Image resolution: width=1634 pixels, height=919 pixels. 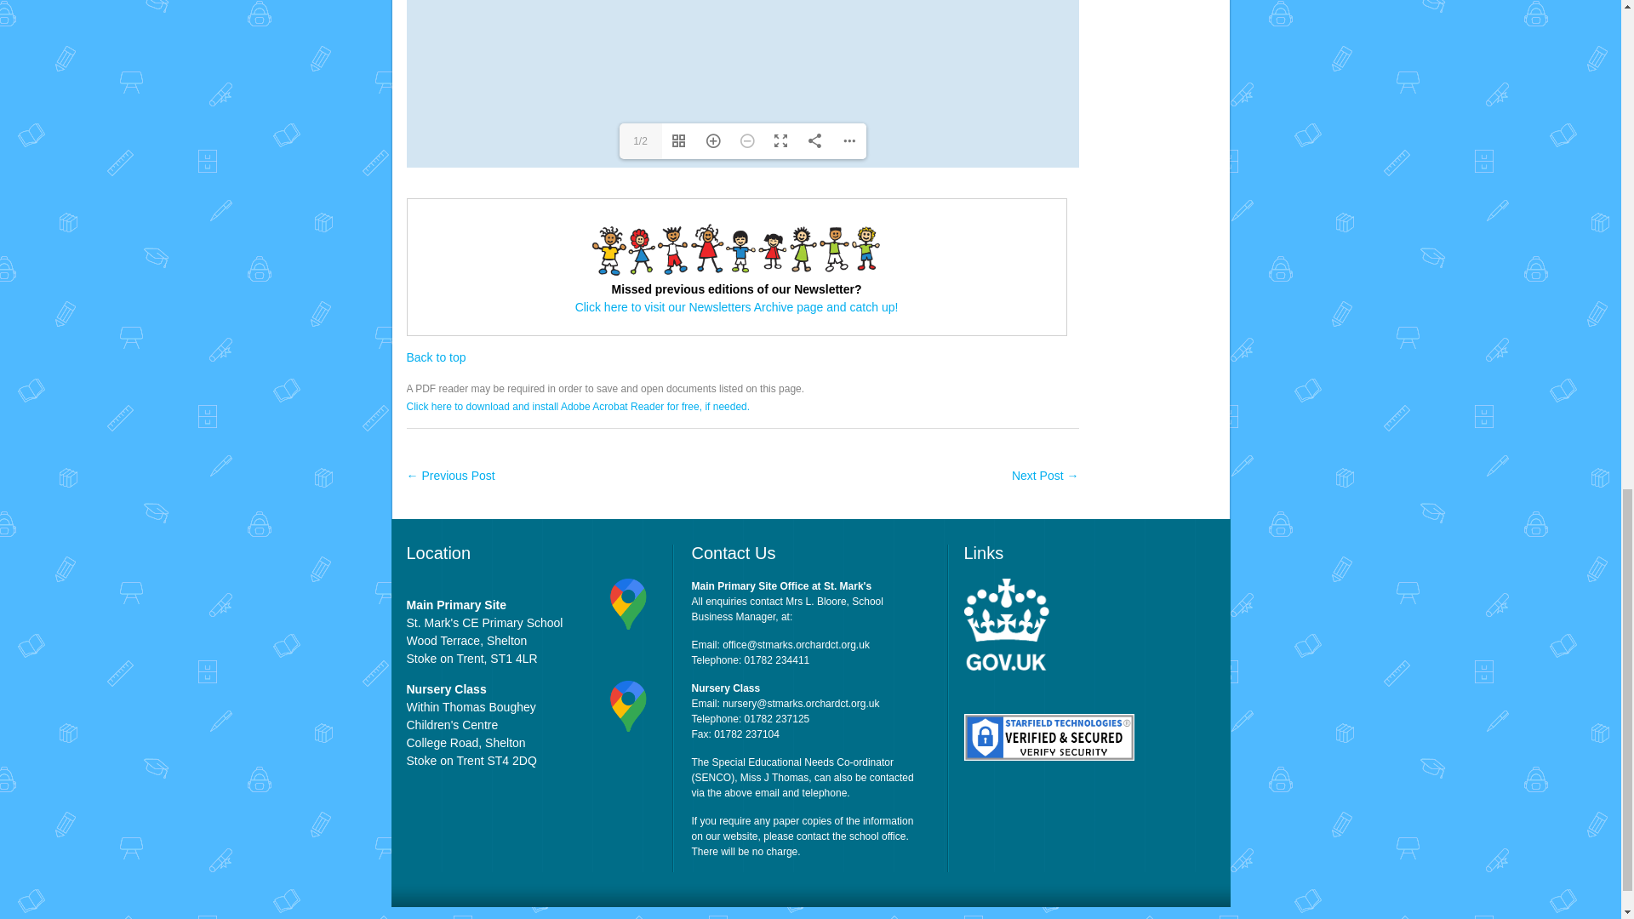 I want to click on Toggle Thumbnails, so click(x=678, y=140).